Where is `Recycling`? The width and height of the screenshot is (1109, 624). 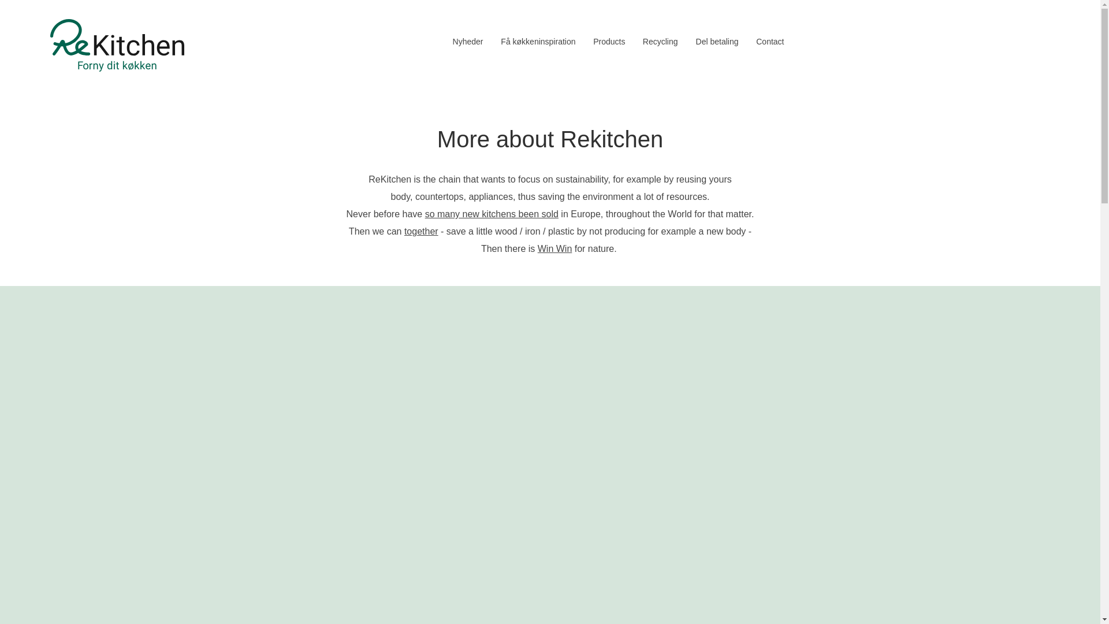
Recycling is located at coordinates (660, 42).